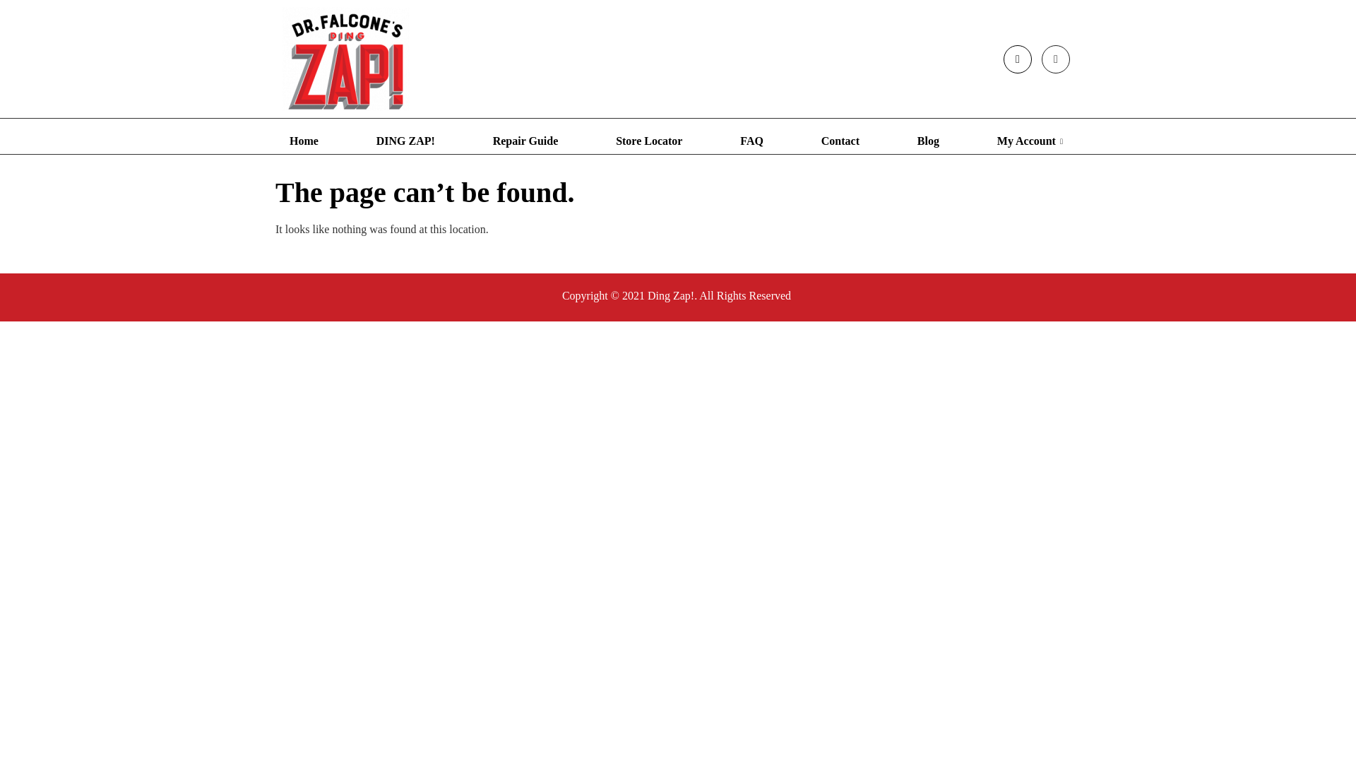  What do you see at coordinates (1032, 141) in the screenshot?
I see `My Account` at bounding box center [1032, 141].